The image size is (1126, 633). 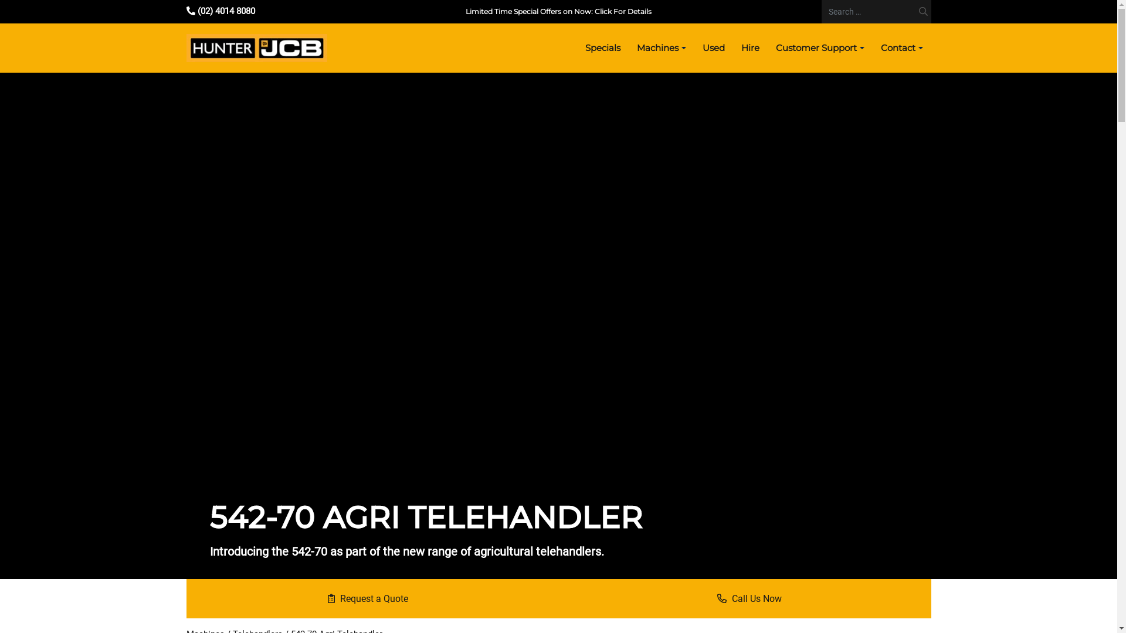 I want to click on (02) 4014 8080, so click(x=221, y=11).